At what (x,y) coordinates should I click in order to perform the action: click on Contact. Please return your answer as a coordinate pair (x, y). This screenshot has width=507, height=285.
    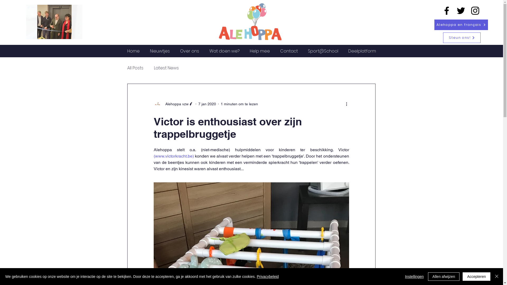
    Looking at the image, I should click on (289, 51).